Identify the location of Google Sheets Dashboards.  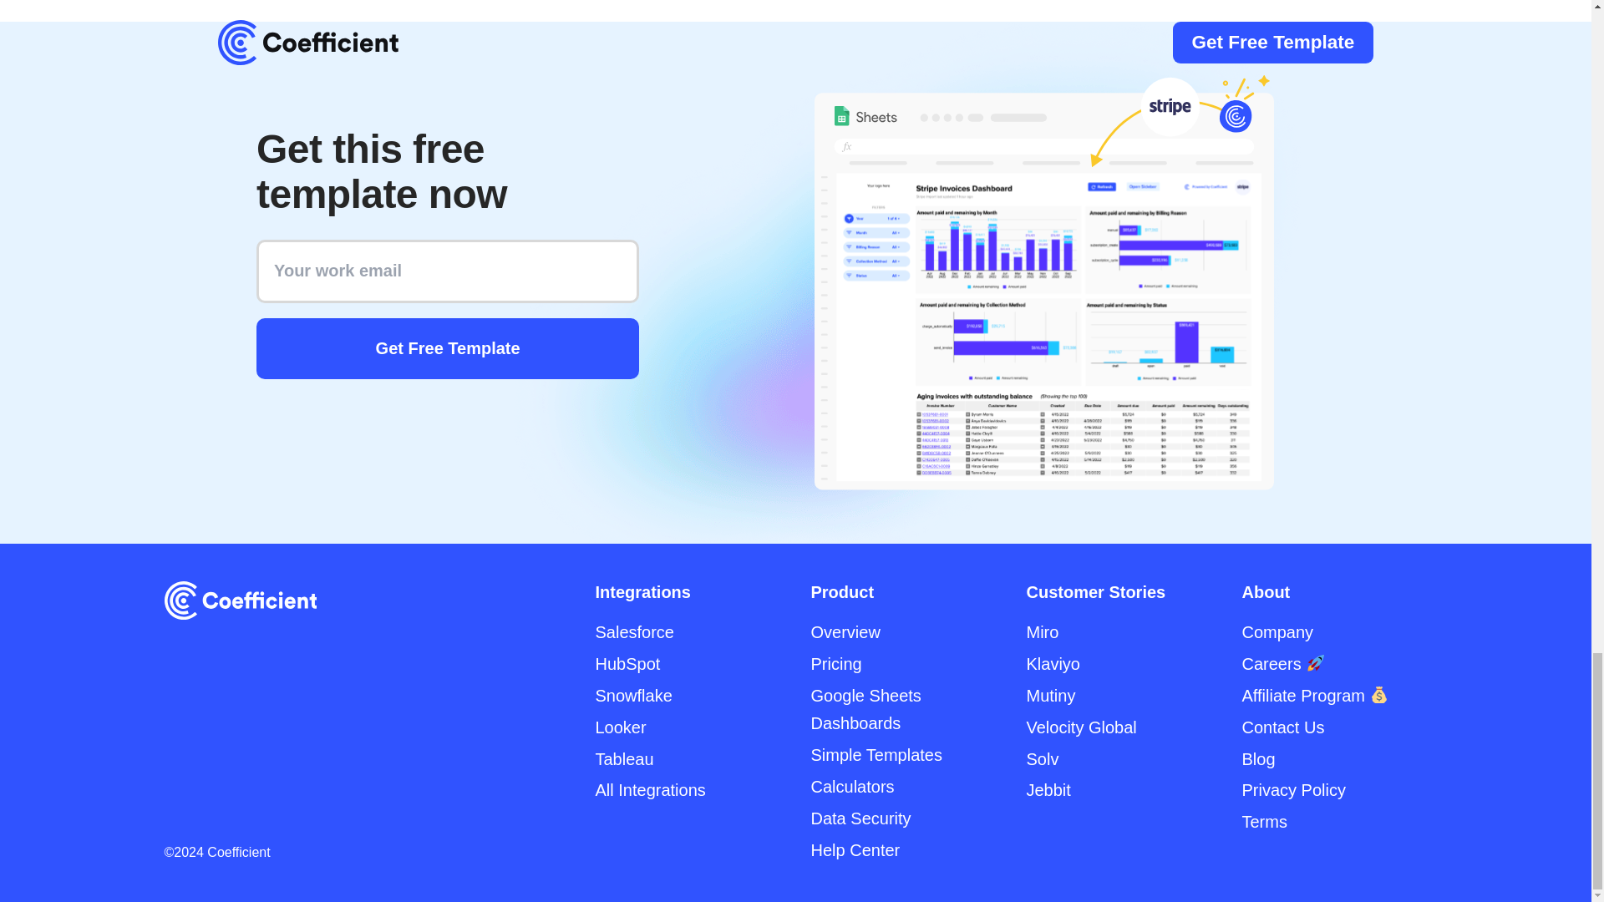
(865, 708).